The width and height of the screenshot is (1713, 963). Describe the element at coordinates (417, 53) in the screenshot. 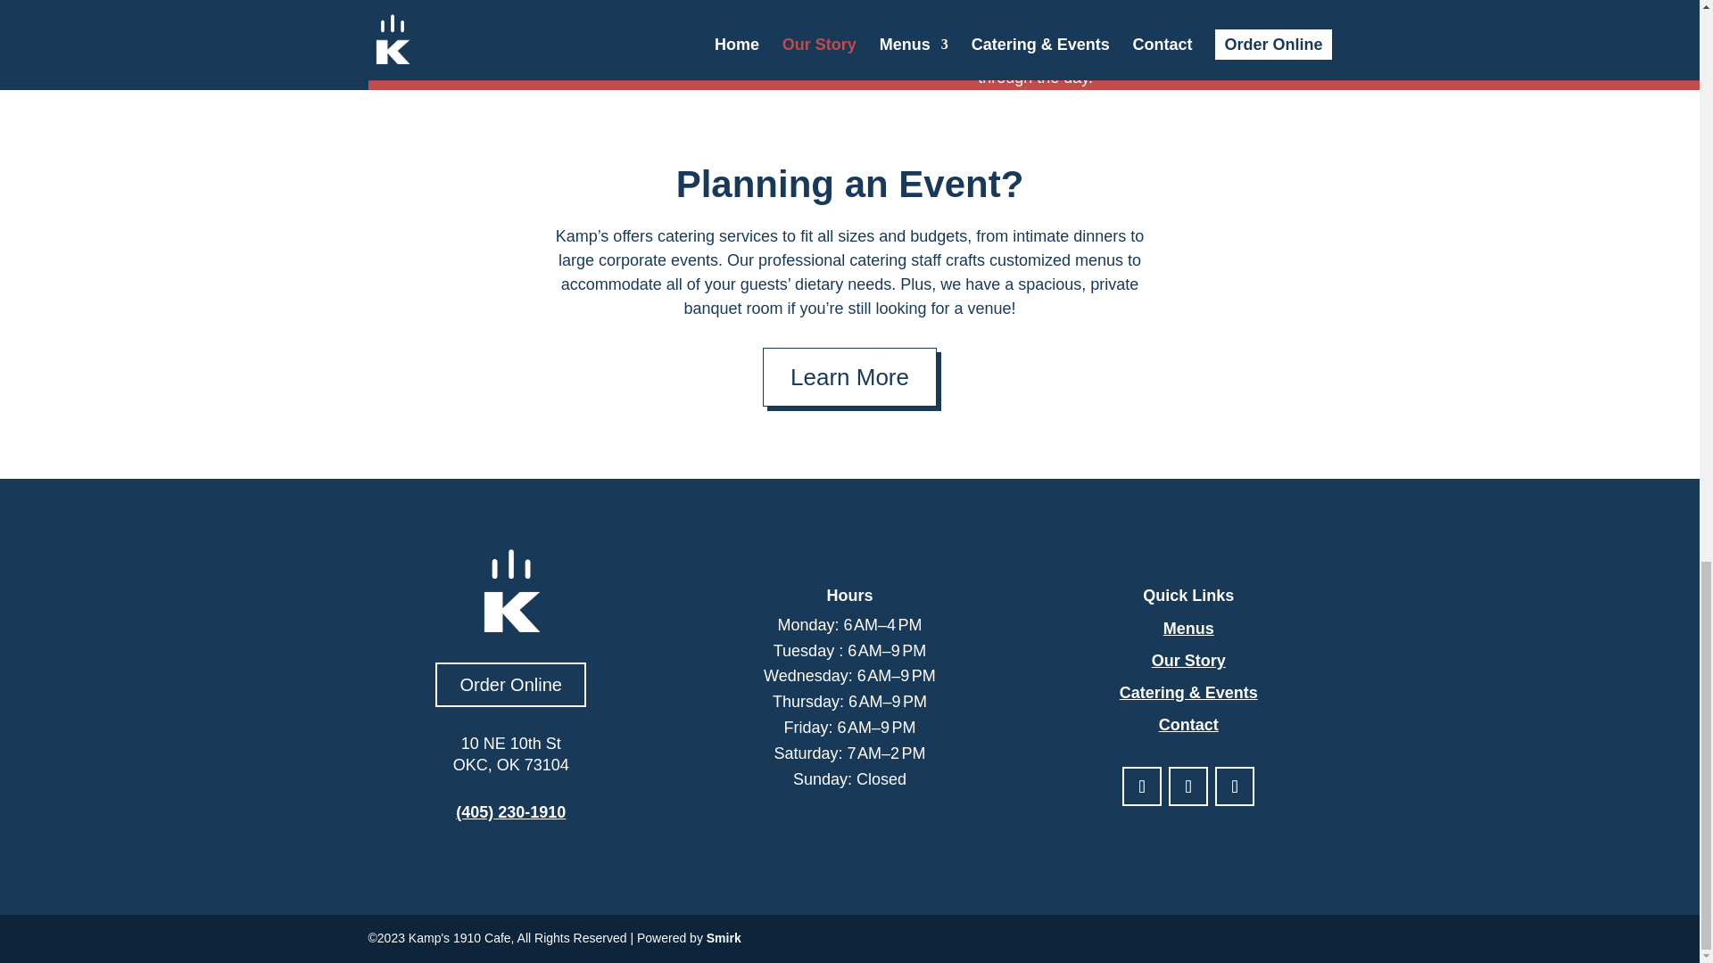

I see `Kamp's 1910 Cafe` at that location.